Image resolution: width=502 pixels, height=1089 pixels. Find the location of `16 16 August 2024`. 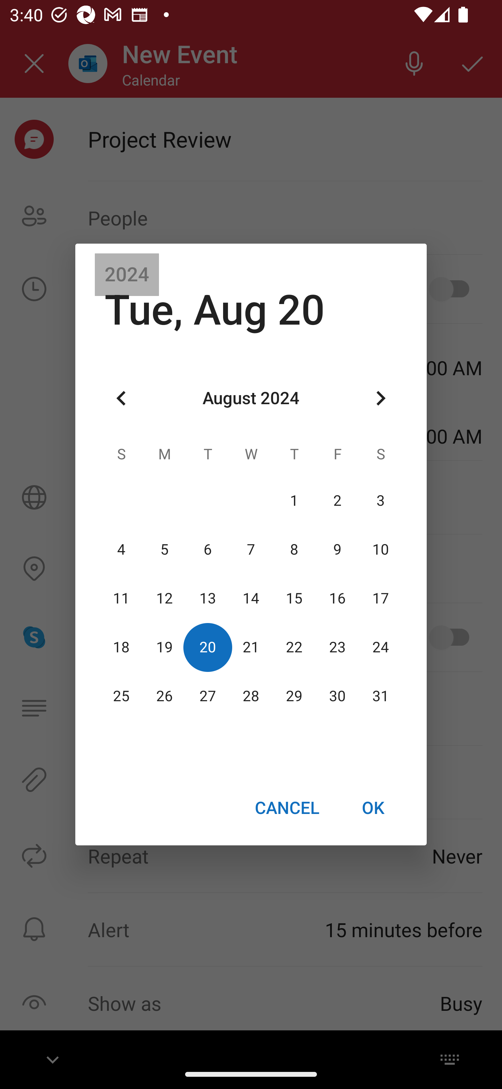

16 16 August 2024 is located at coordinates (337, 598).